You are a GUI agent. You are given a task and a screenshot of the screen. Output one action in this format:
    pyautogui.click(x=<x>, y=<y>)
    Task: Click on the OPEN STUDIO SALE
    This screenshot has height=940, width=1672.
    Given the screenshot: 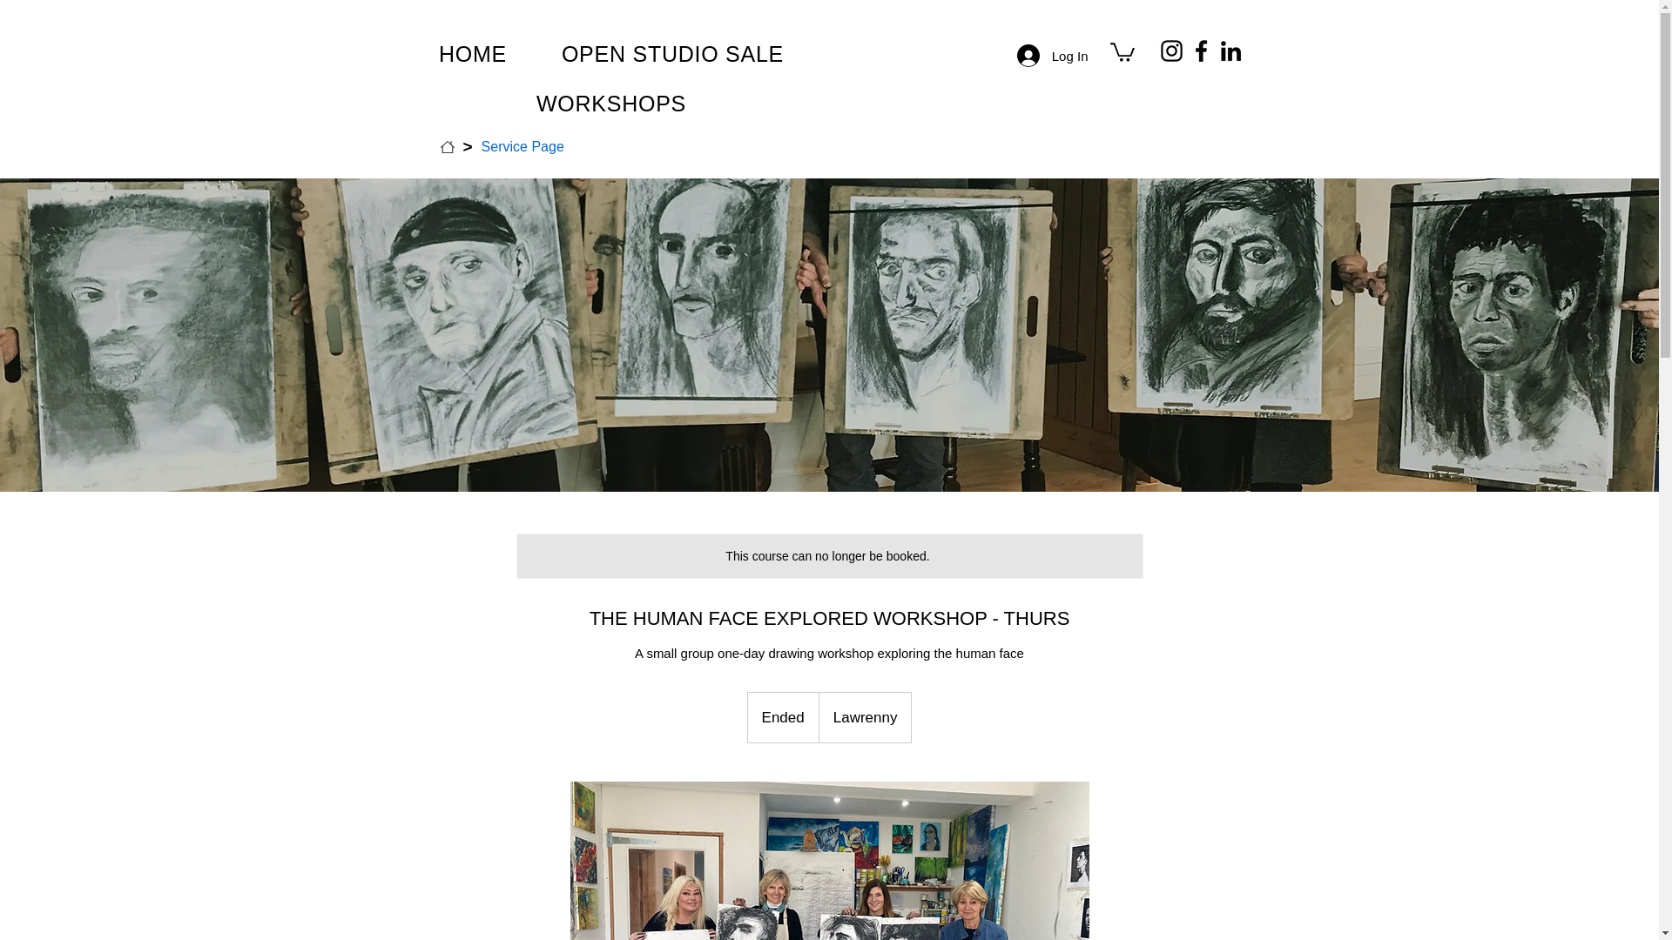 What is the action you would take?
    pyautogui.click(x=672, y=54)
    